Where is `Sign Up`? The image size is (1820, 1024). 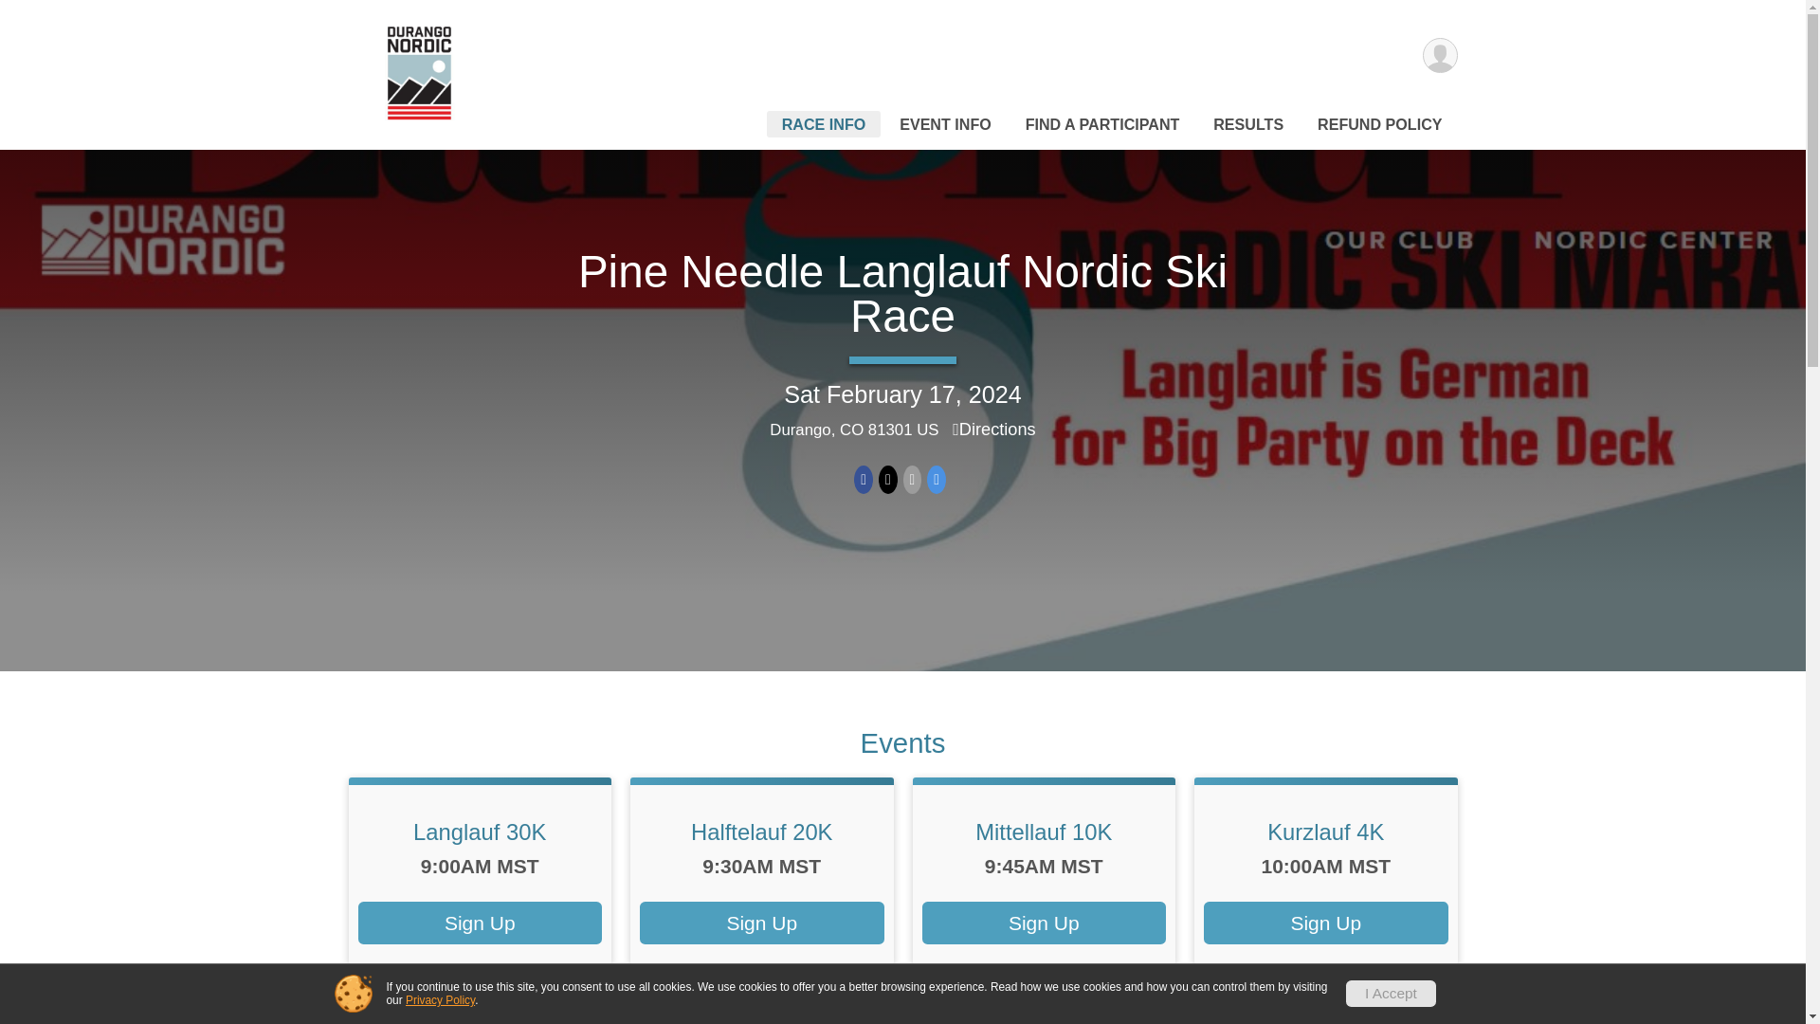
Sign Up is located at coordinates (1325, 923).